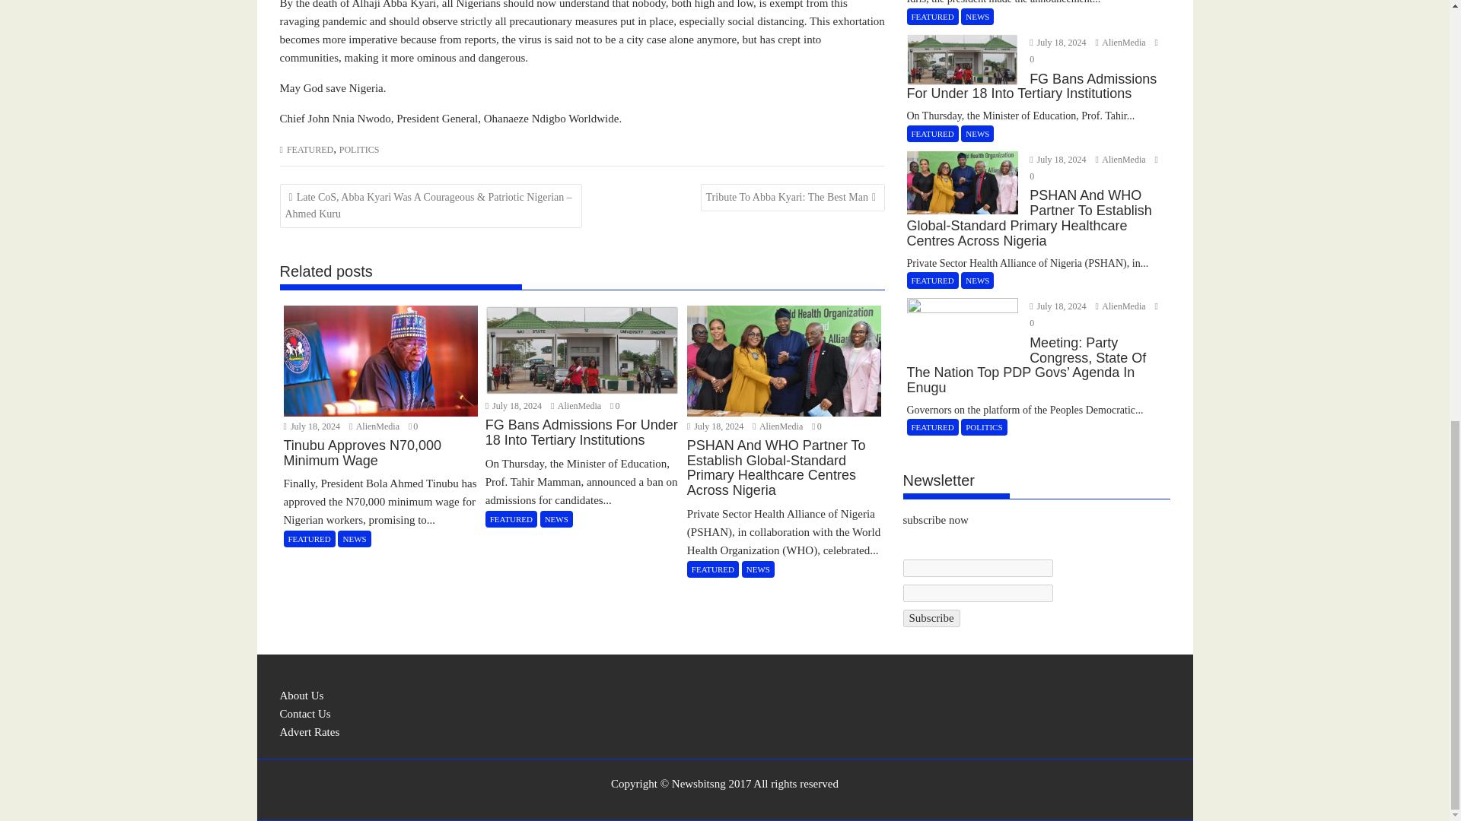 The image size is (1461, 821). I want to click on AlienMedia, so click(577, 406).